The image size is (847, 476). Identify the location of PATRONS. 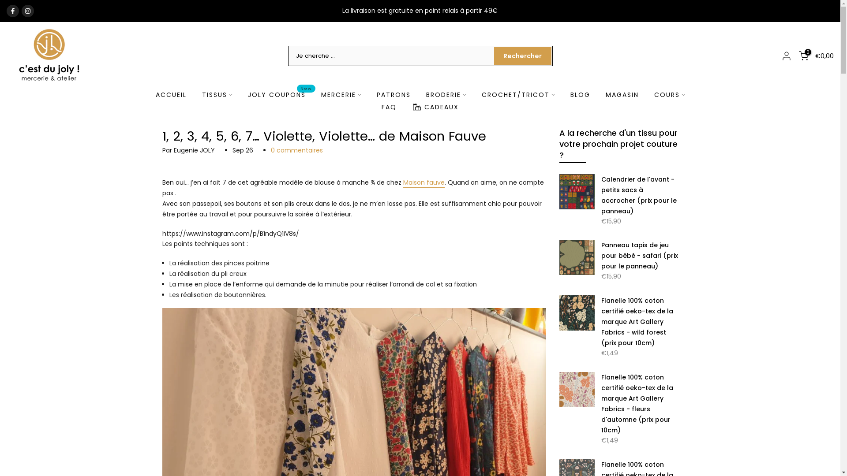
(394, 95).